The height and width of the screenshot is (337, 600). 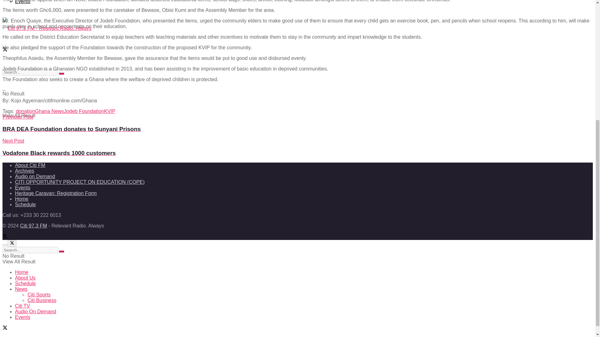 What do you see at coordinates (22, 2) in the screenshot?
I see `Events` at bounding box center [22, 2].